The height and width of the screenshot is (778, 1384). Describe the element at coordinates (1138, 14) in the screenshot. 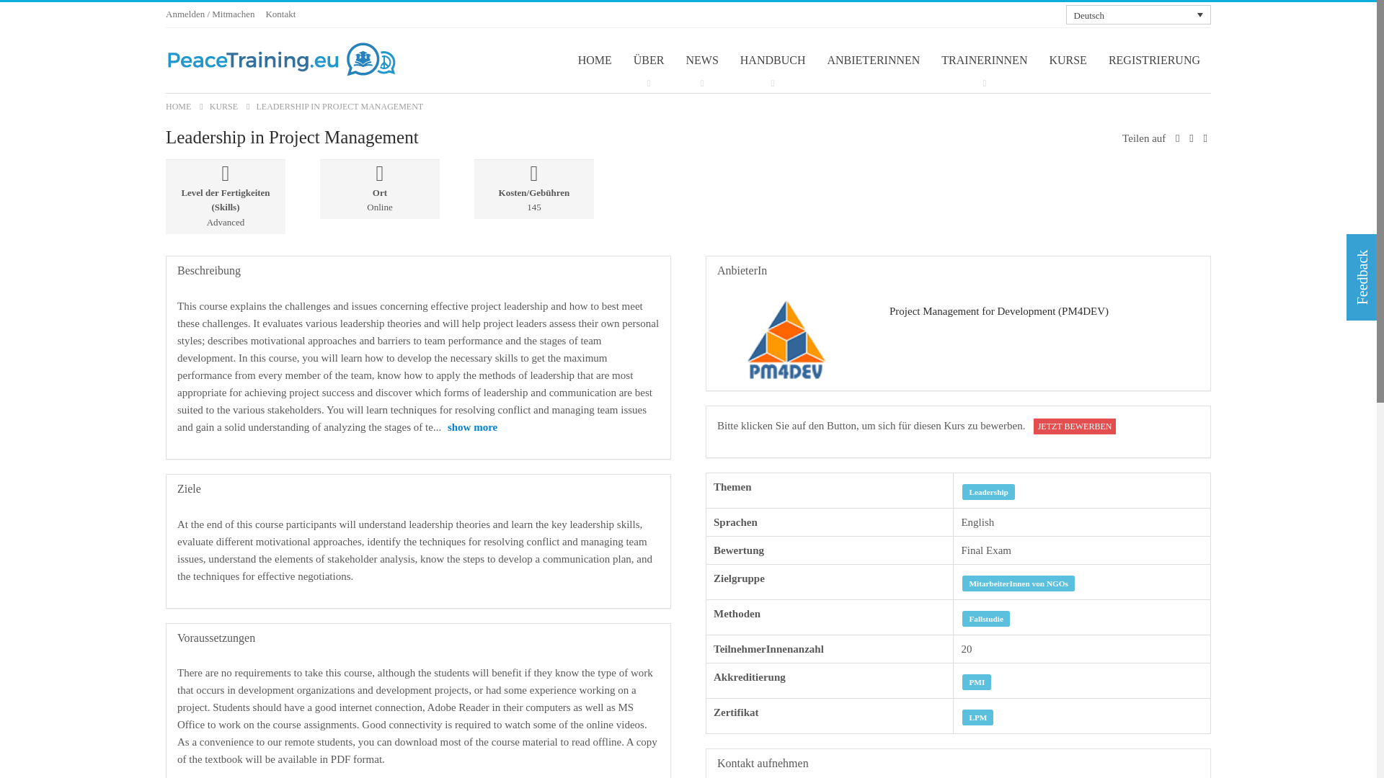

I see `Deutsch` at that location.